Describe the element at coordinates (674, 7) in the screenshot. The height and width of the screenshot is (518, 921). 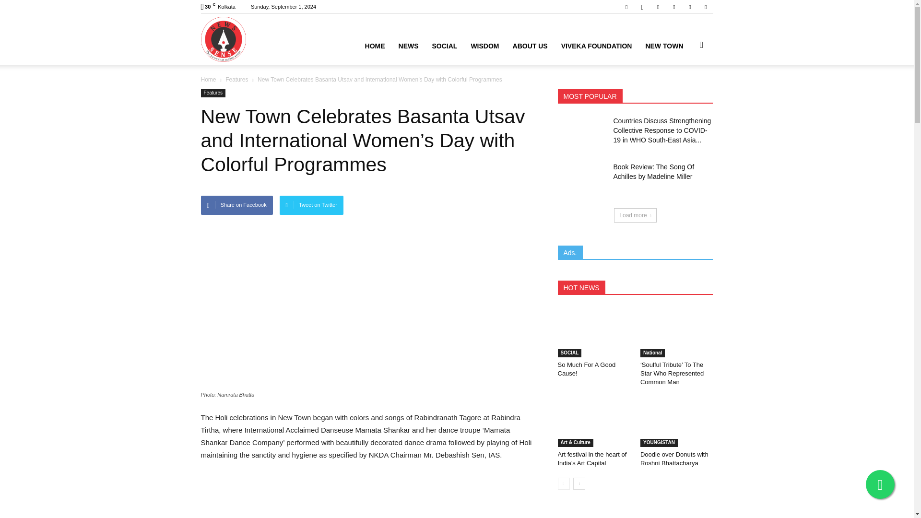
I see `RSS` at that location.